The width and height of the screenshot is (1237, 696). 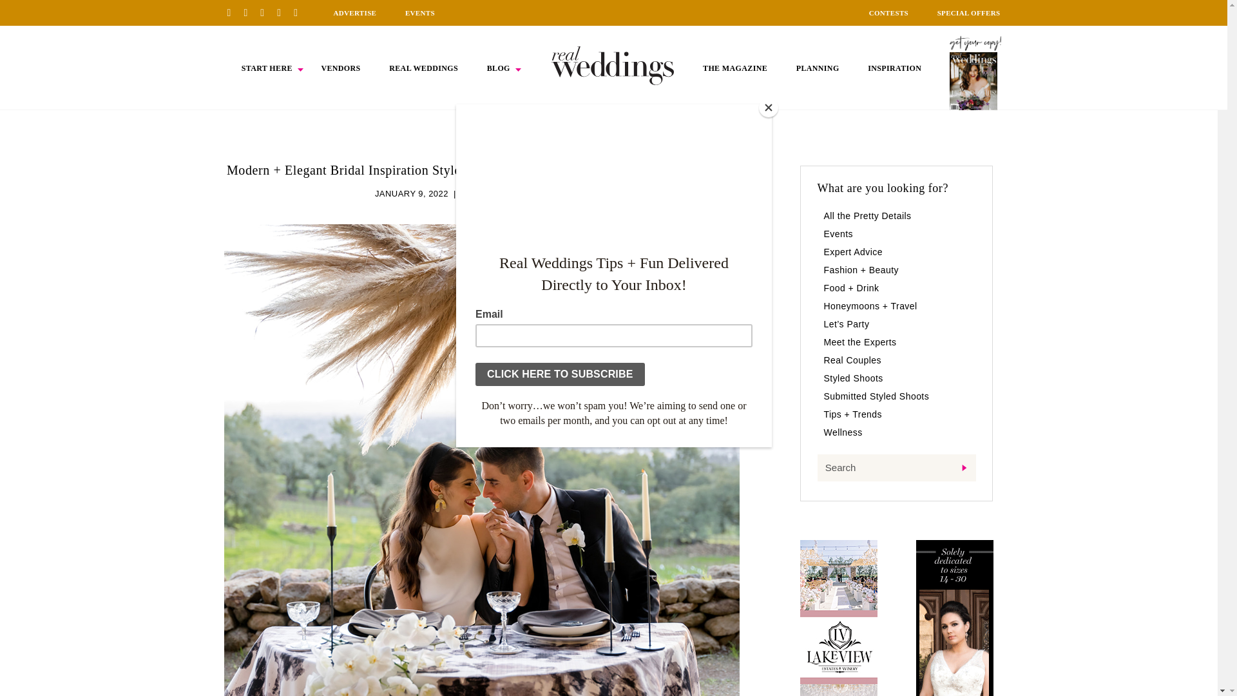 I want to click on YouTube, so click(x=300, y=12).